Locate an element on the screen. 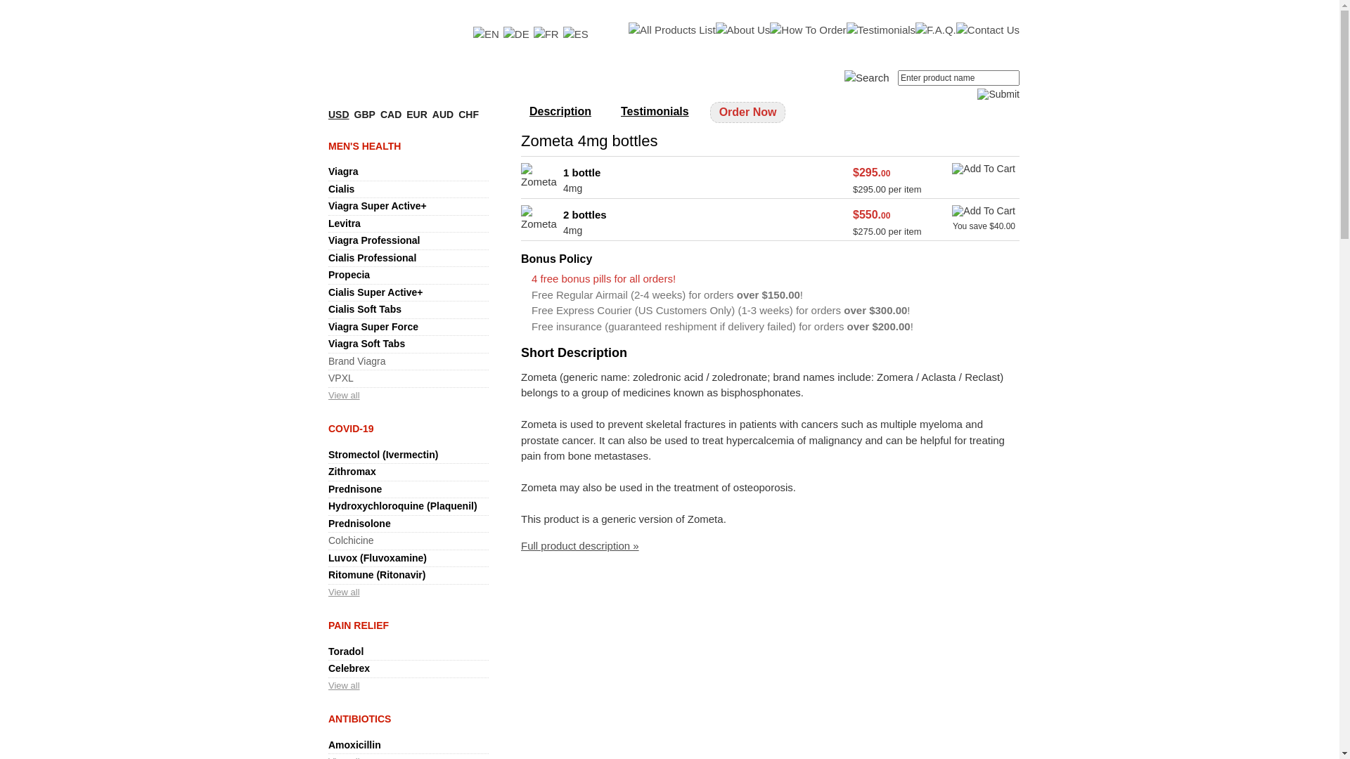 Image resolution: width=1350 pixels, height=759 pixels. English is located at coordinates (487, 35).